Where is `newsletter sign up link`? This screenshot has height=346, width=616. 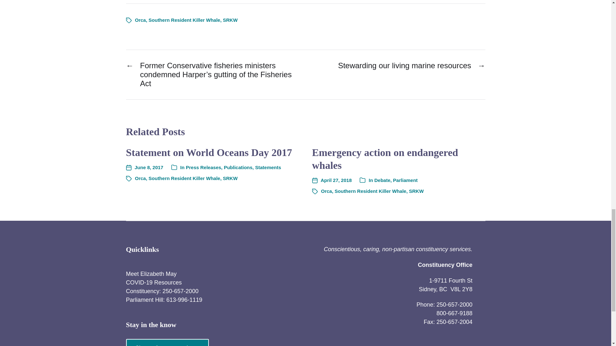
newsletter sign up link is located at coordinates (167, 342).